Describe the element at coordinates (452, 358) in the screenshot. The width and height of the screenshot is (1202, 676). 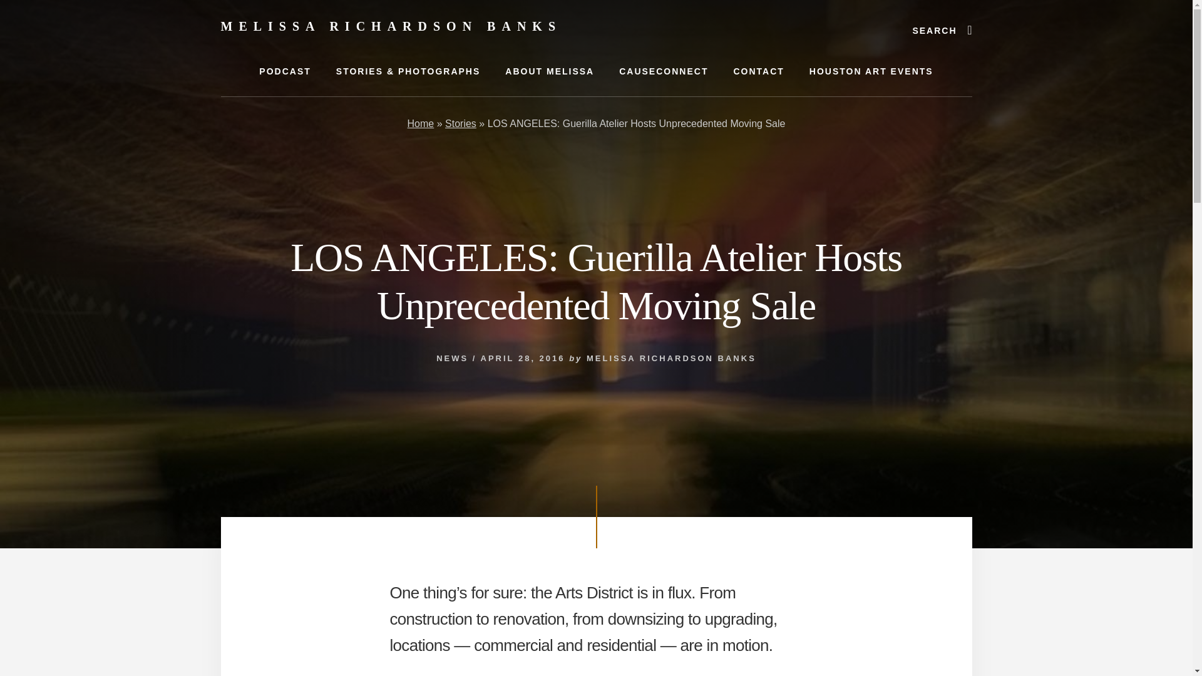
I see `NEWS` at that location.